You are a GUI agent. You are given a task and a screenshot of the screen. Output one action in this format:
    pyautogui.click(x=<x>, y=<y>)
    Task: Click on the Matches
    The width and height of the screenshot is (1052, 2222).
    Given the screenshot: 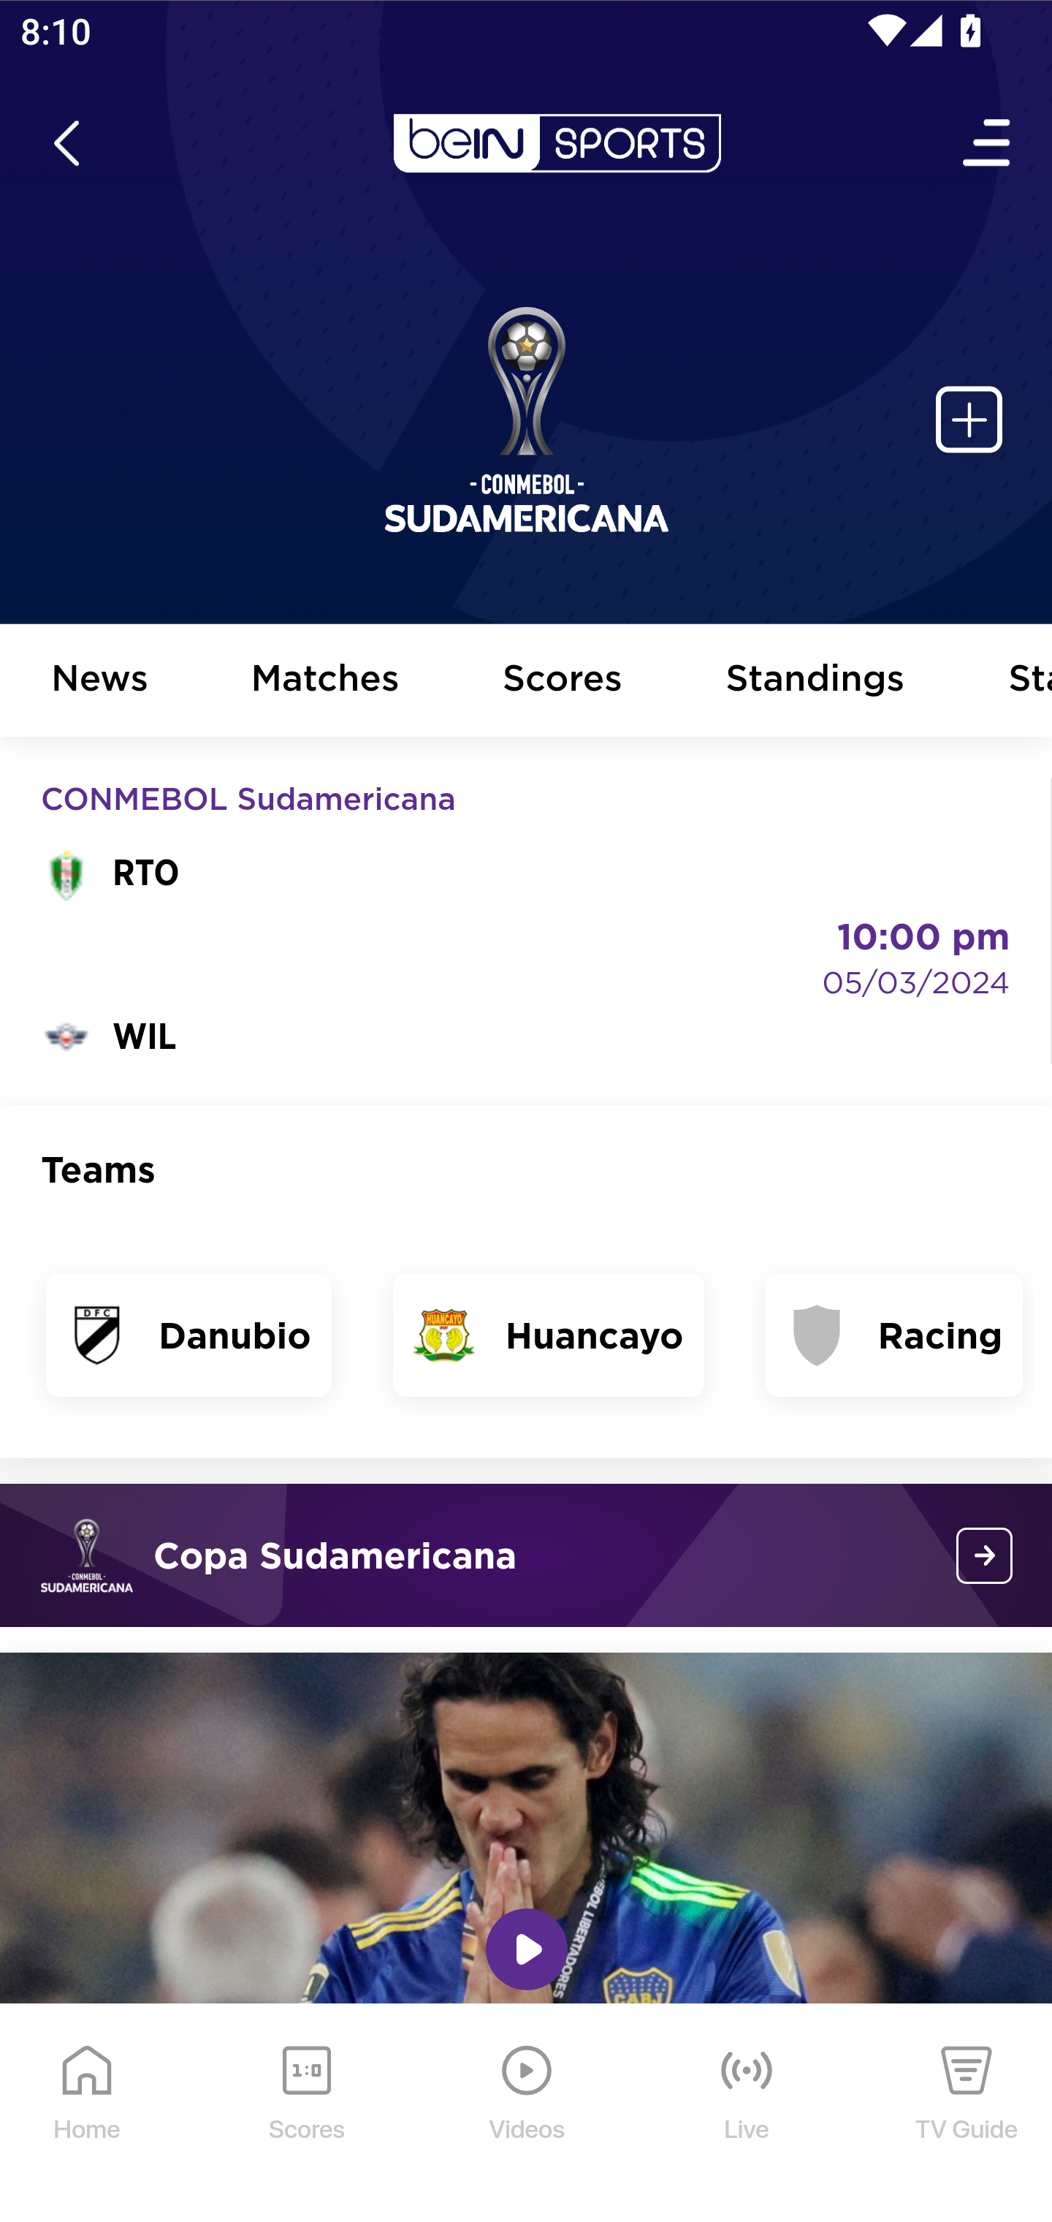 What is the action you would take?
    pyautogui.click(x=326, y=681)
    